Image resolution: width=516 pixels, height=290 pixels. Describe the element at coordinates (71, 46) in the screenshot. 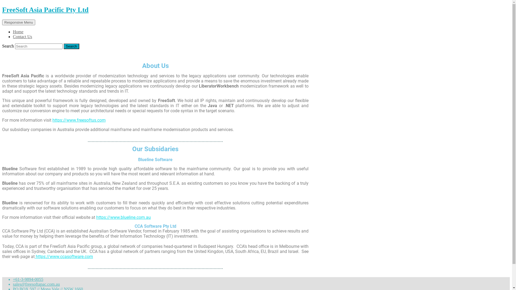

I see `Search` at that location.